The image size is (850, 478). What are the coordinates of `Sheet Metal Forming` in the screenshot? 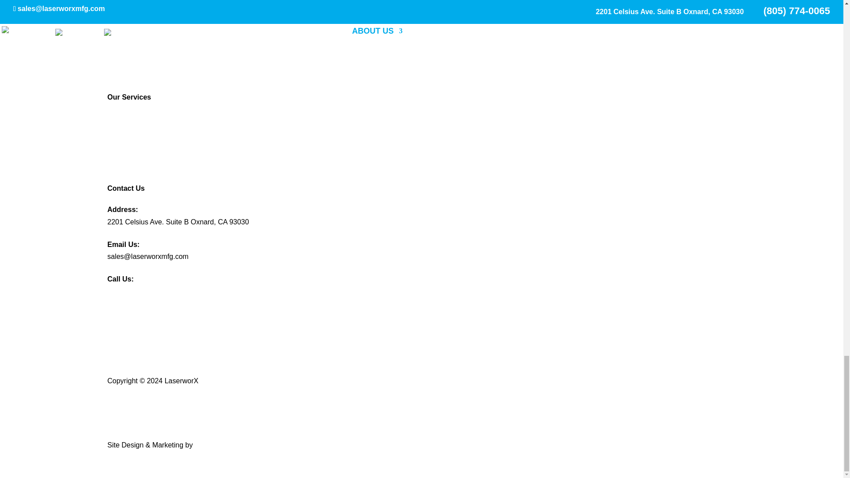 It's located at (140, 143).